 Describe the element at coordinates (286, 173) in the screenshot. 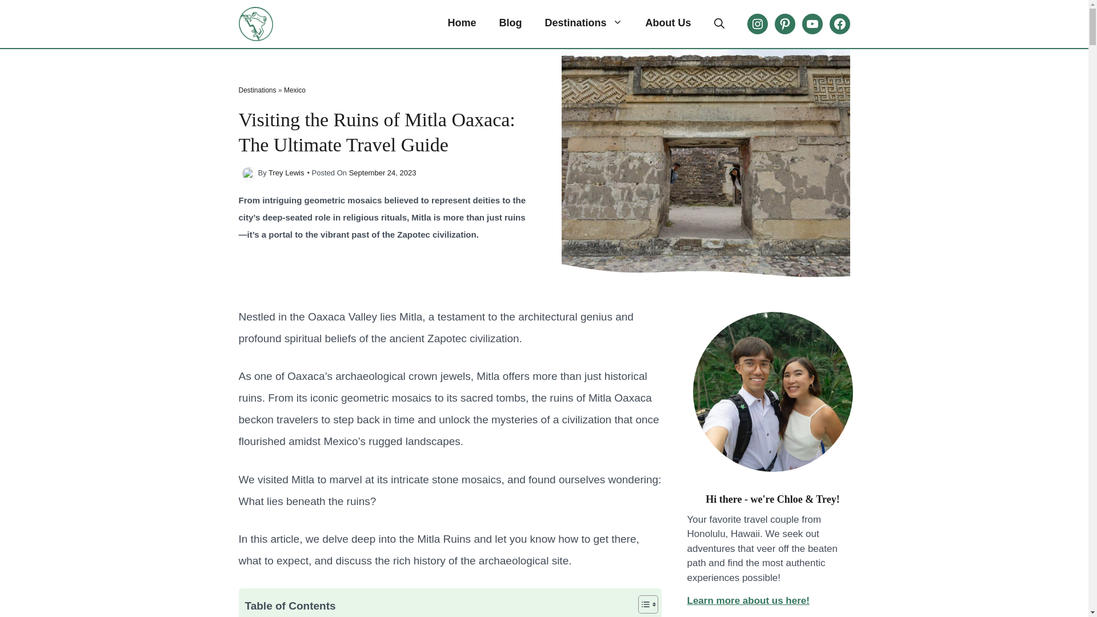

I see `Trey Lewis` at that location.